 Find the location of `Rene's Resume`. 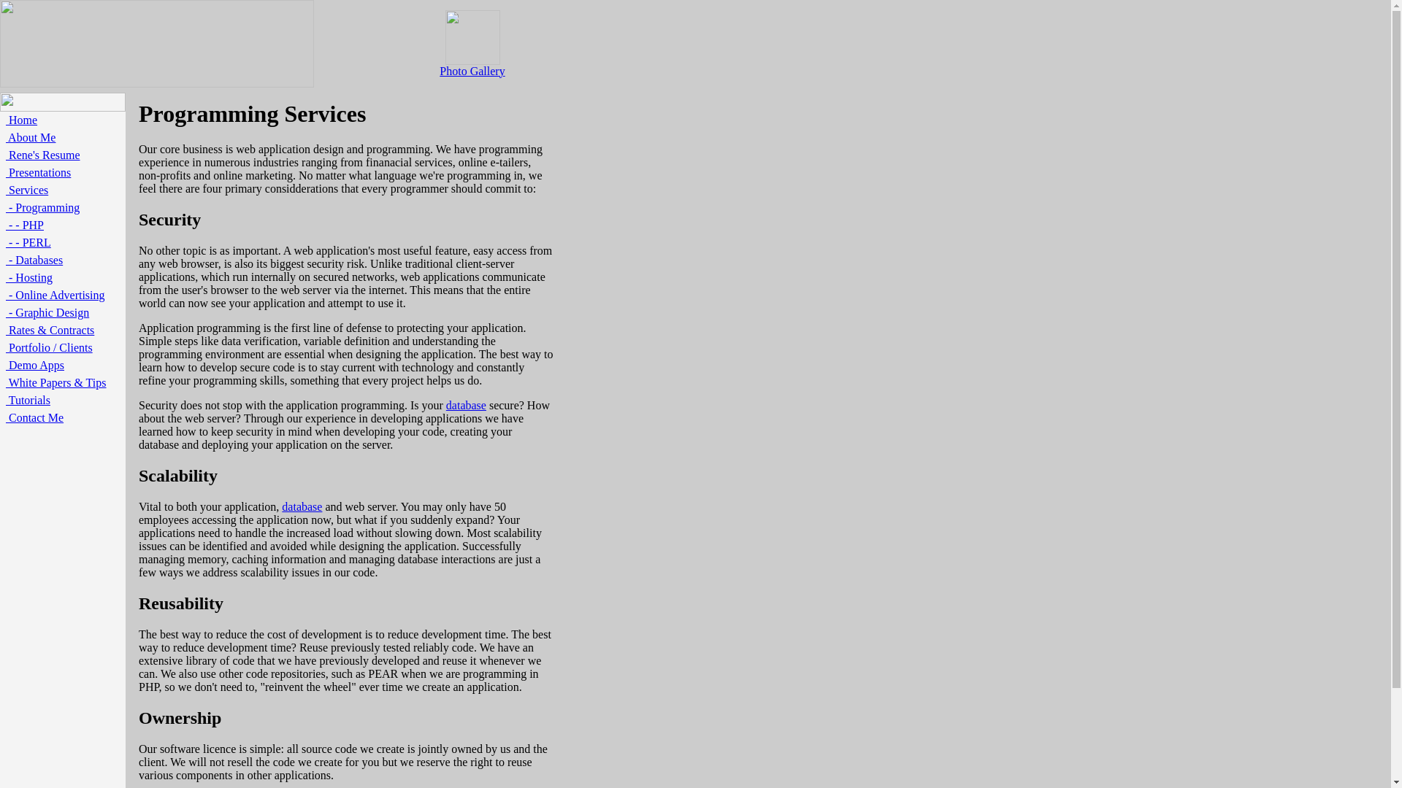

Rene's Resume is located at coordinates (42, 155).